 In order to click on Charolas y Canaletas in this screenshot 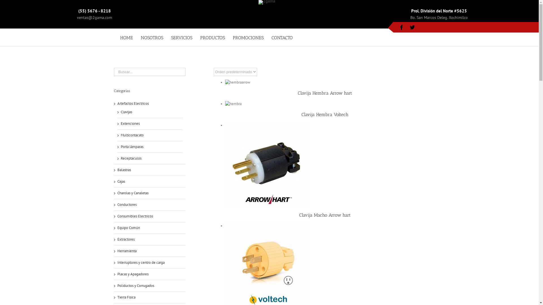, I will do `click(133, 193)`.